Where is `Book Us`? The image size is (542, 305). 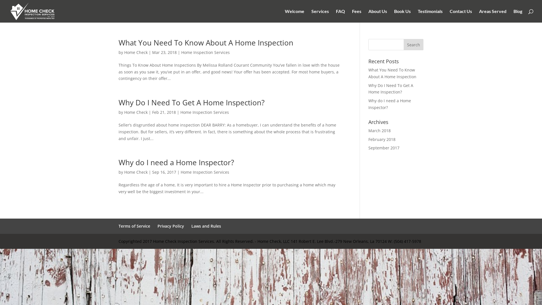
Book Us is located at coordinates (403, 16).